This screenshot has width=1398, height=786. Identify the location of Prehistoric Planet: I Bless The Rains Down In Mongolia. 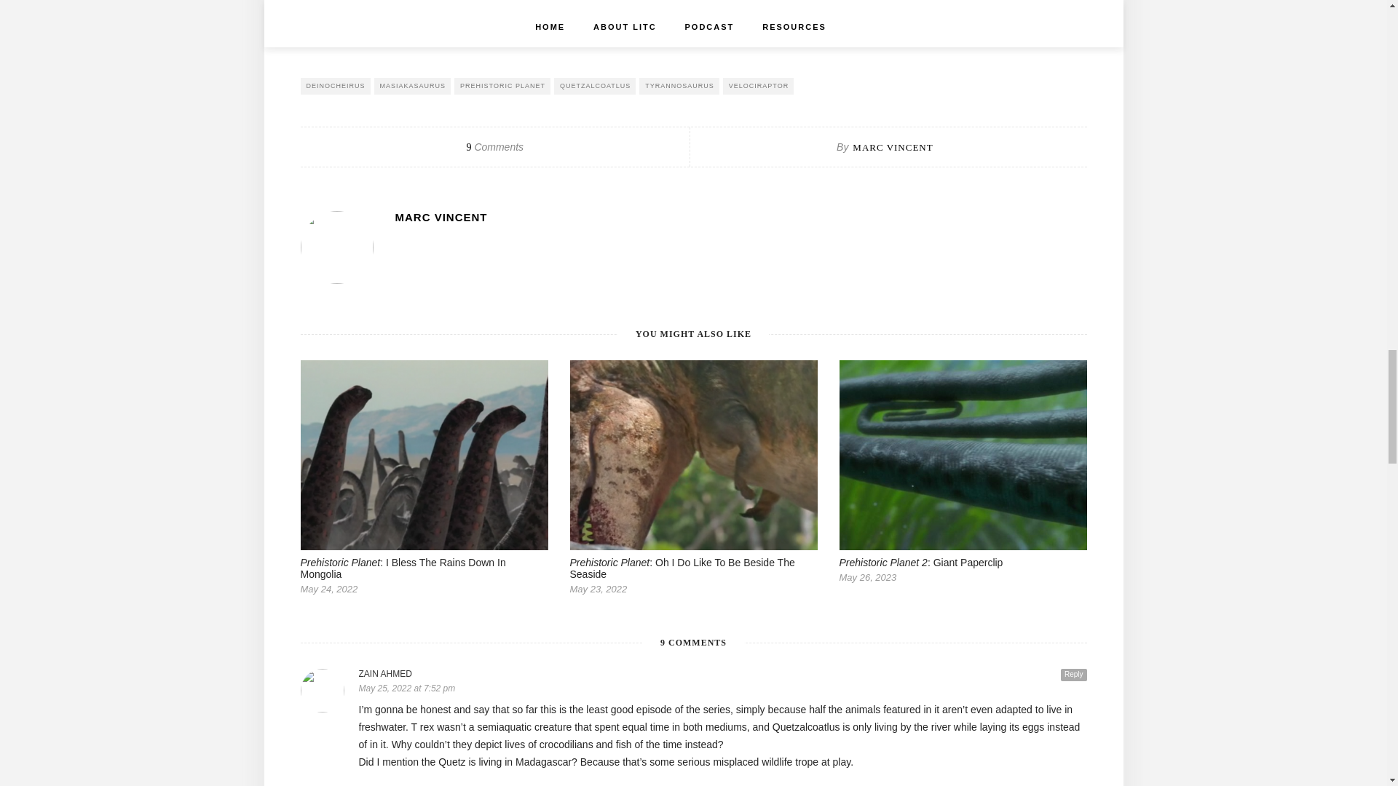
(402, 568).